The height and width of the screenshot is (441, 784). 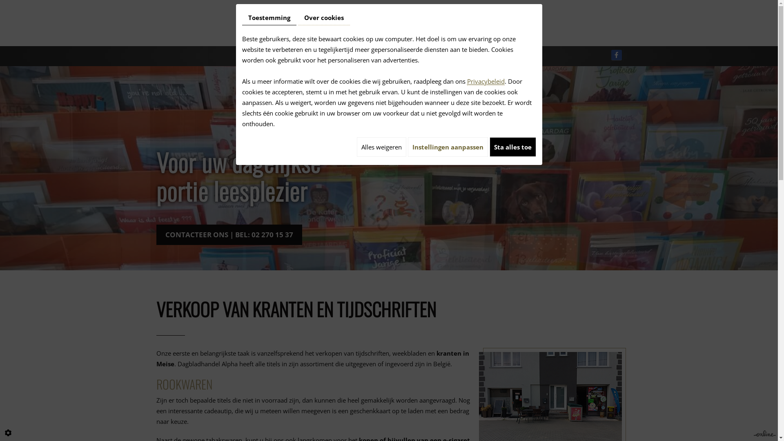 I want to click on Facebook, so click(x=617, y=55).